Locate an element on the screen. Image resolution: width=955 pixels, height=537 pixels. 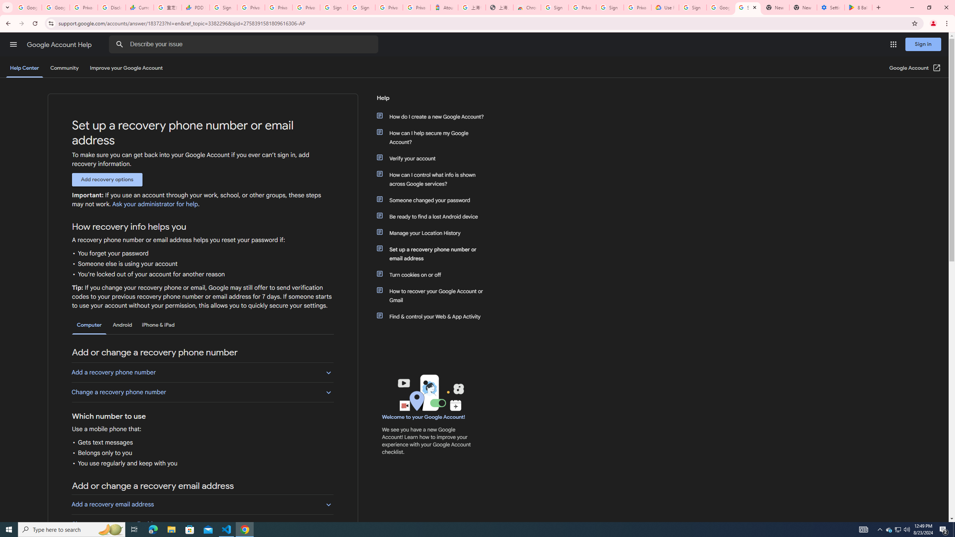
Add a recovery email address is located at coordinates (202, 504).